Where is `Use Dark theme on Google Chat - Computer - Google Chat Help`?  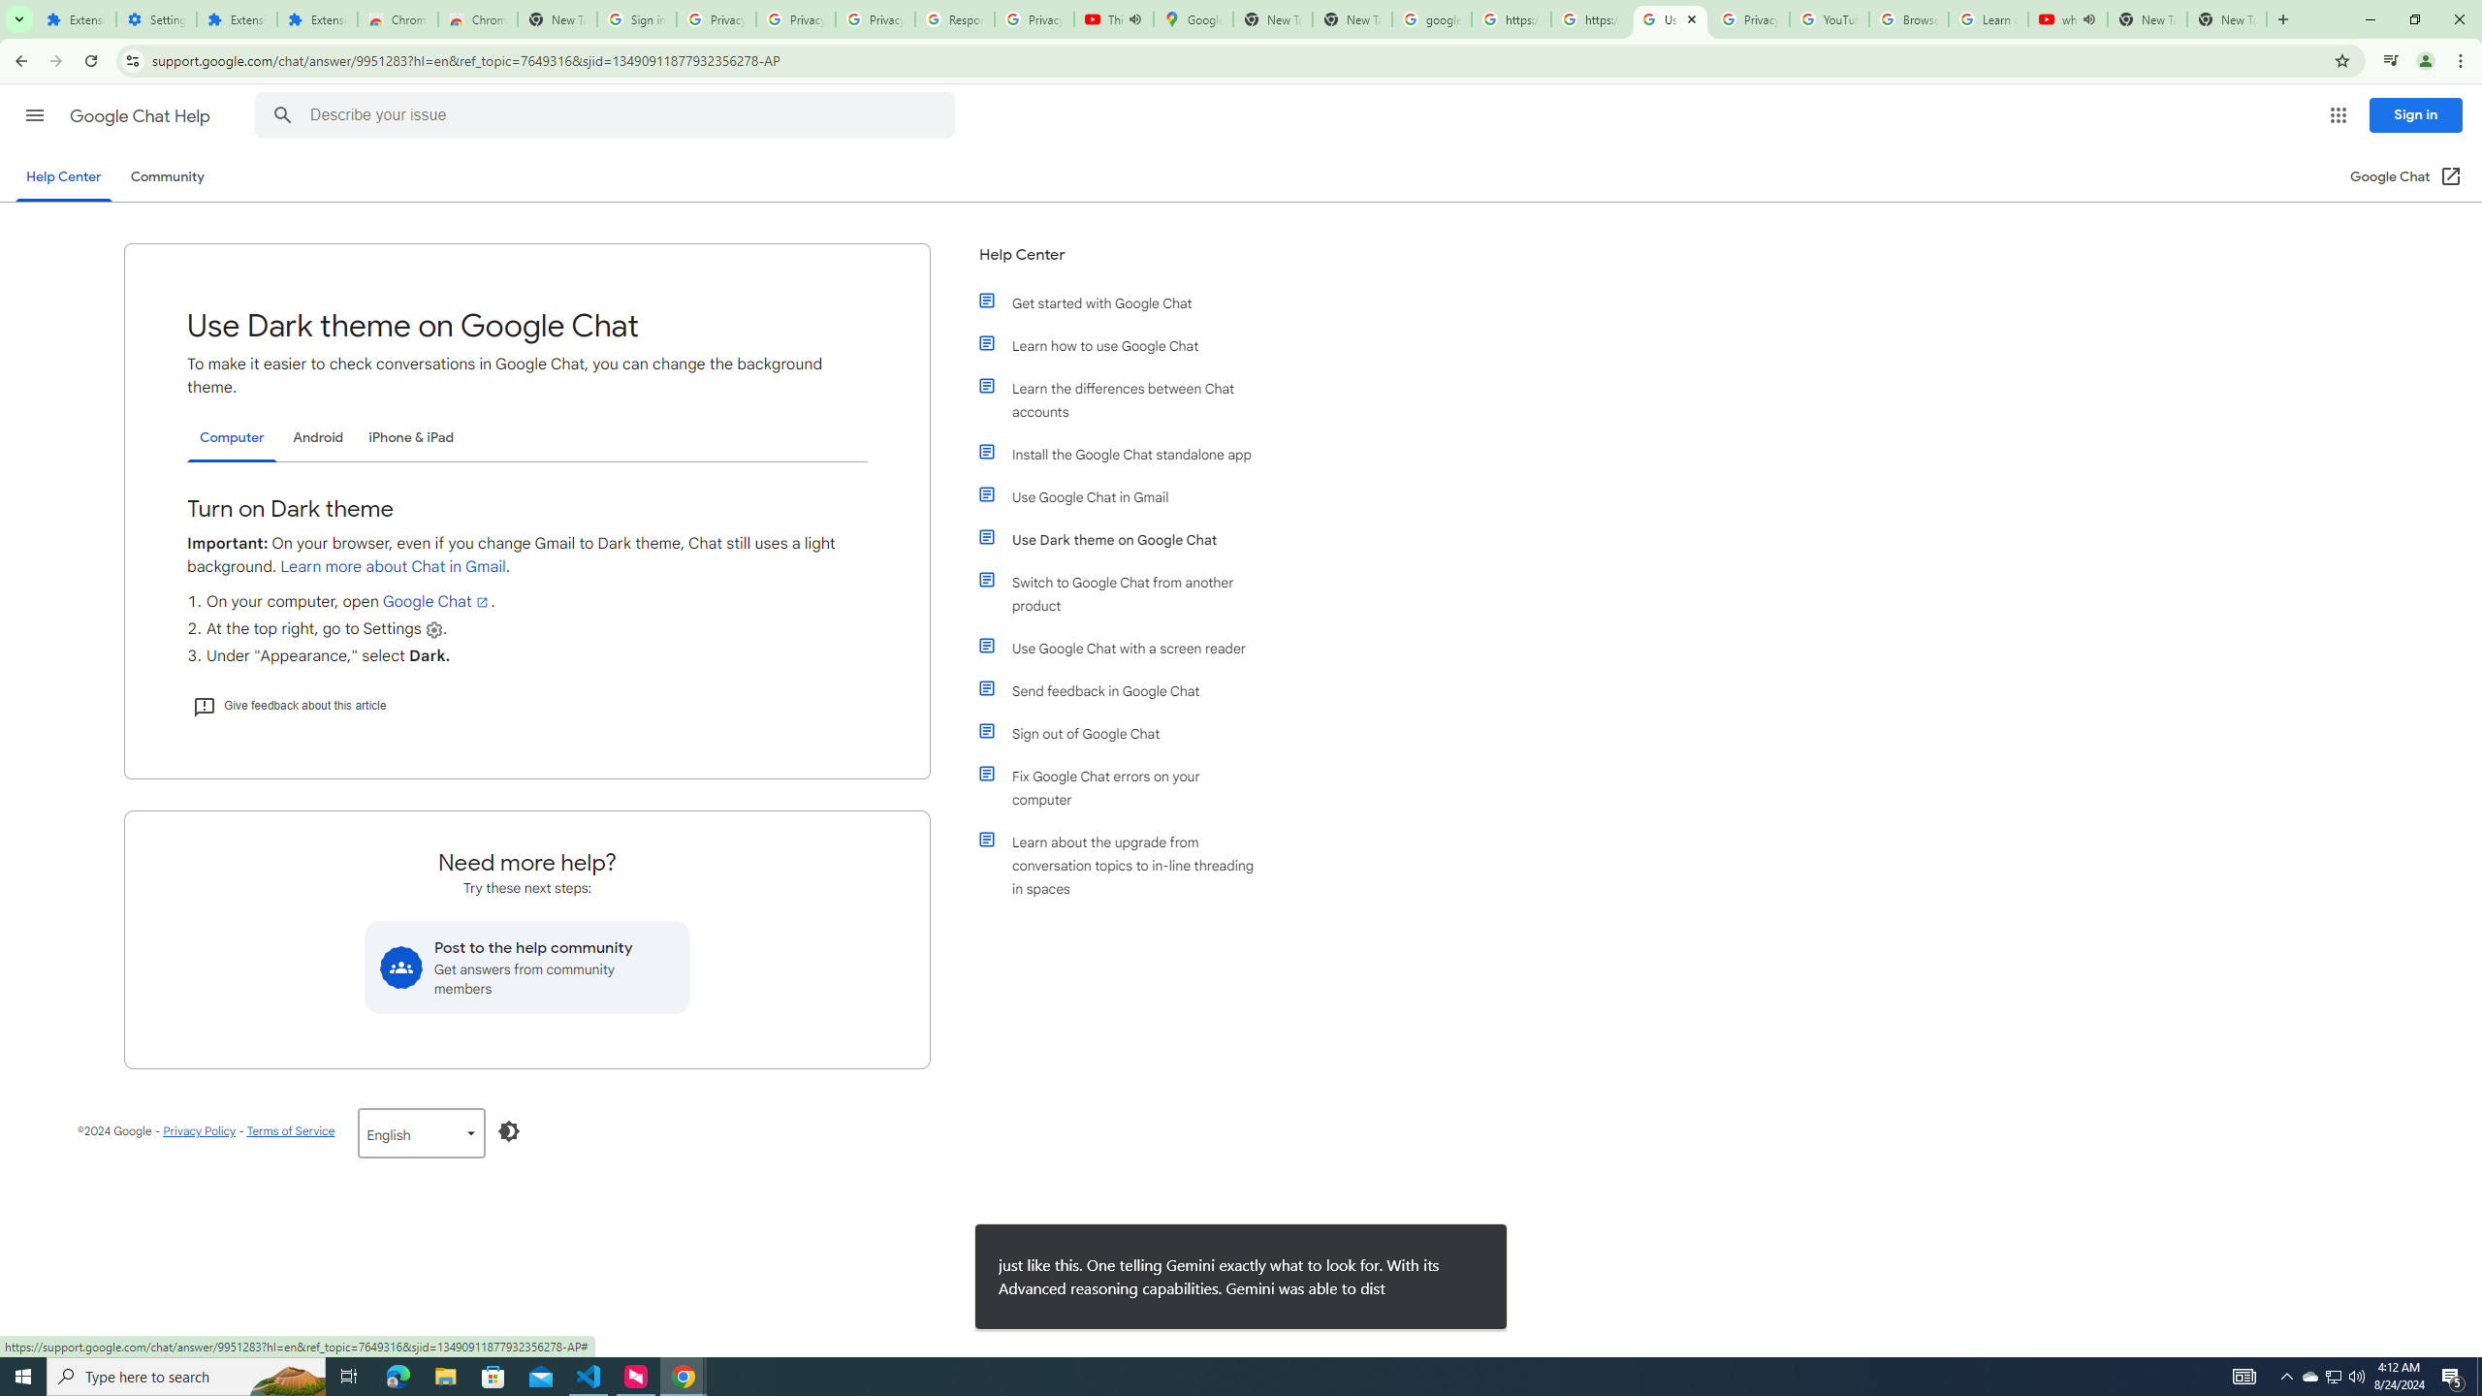 Use Dark theme on Google Chat - Computer - Google Chat Help is located at coordinates (1671, 19).